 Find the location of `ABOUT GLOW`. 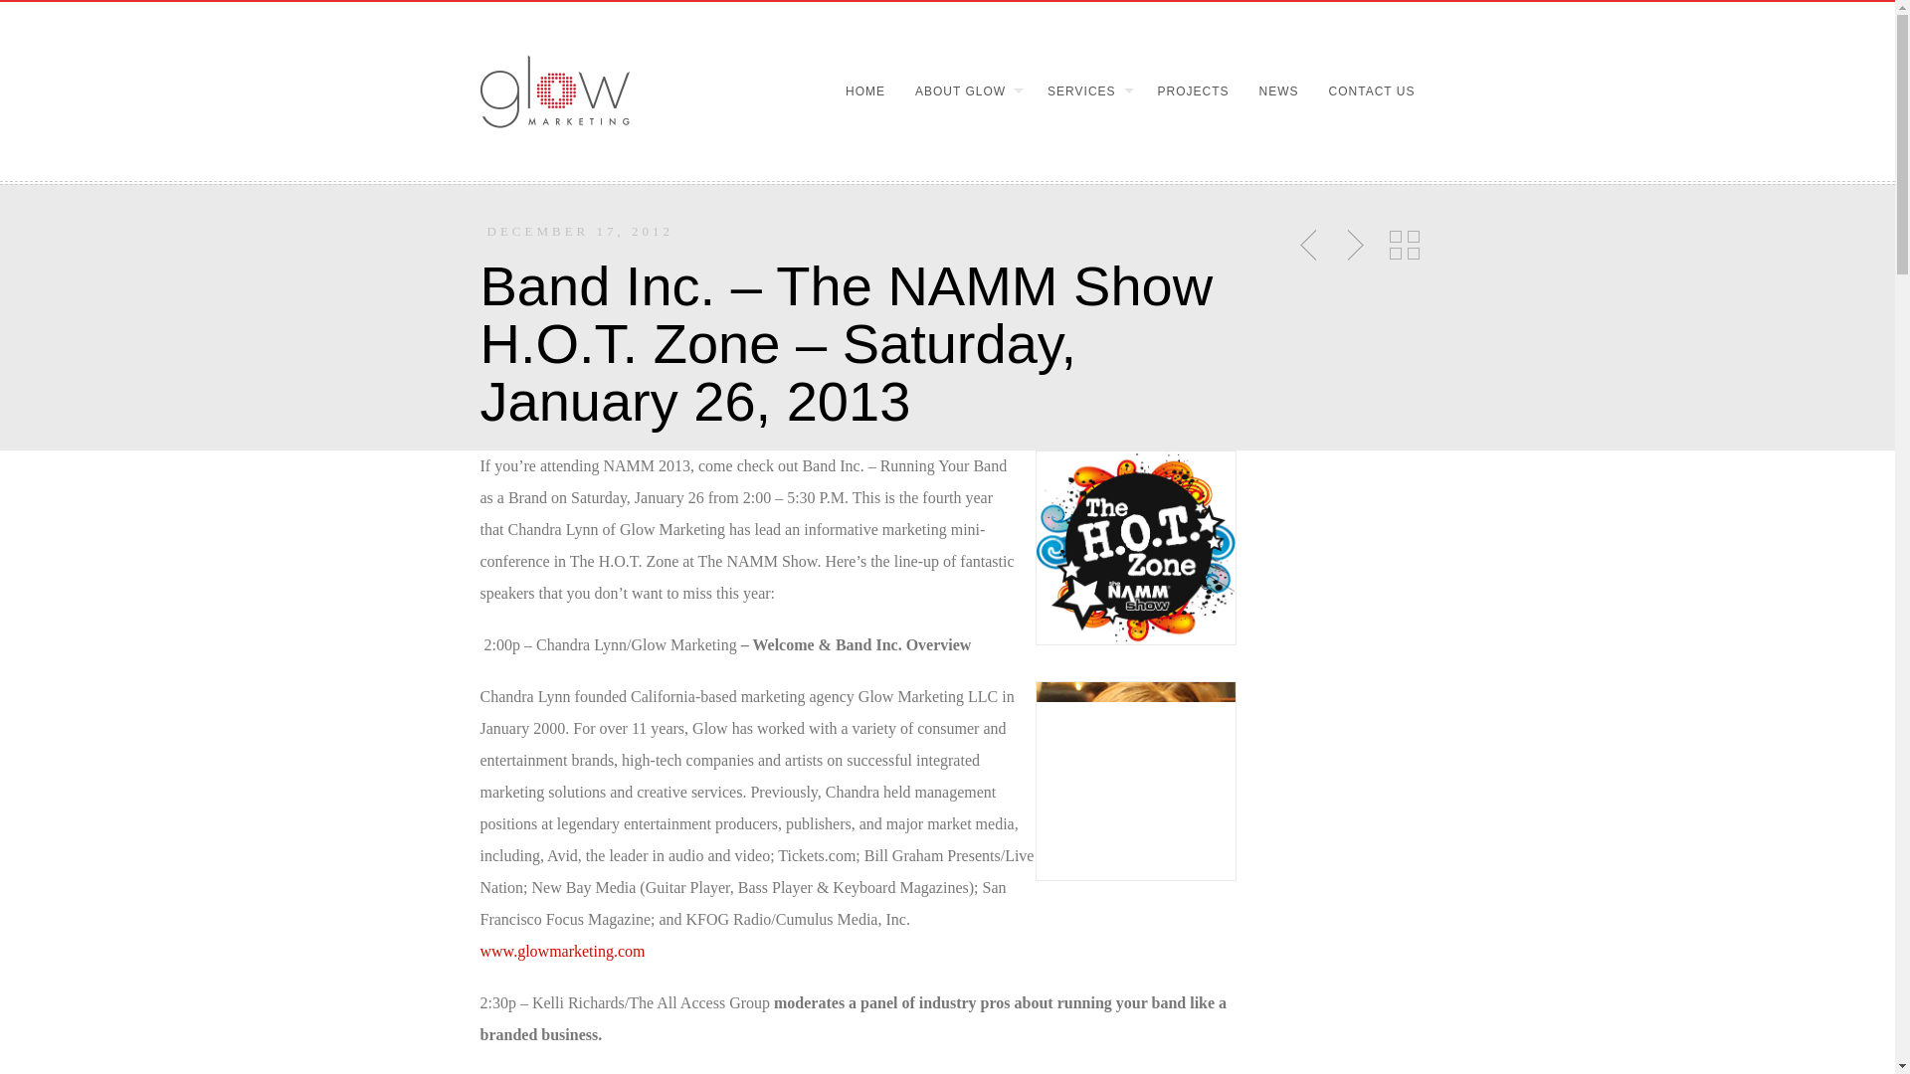

ABOUT GLOW is located at coordinates (959, 91).